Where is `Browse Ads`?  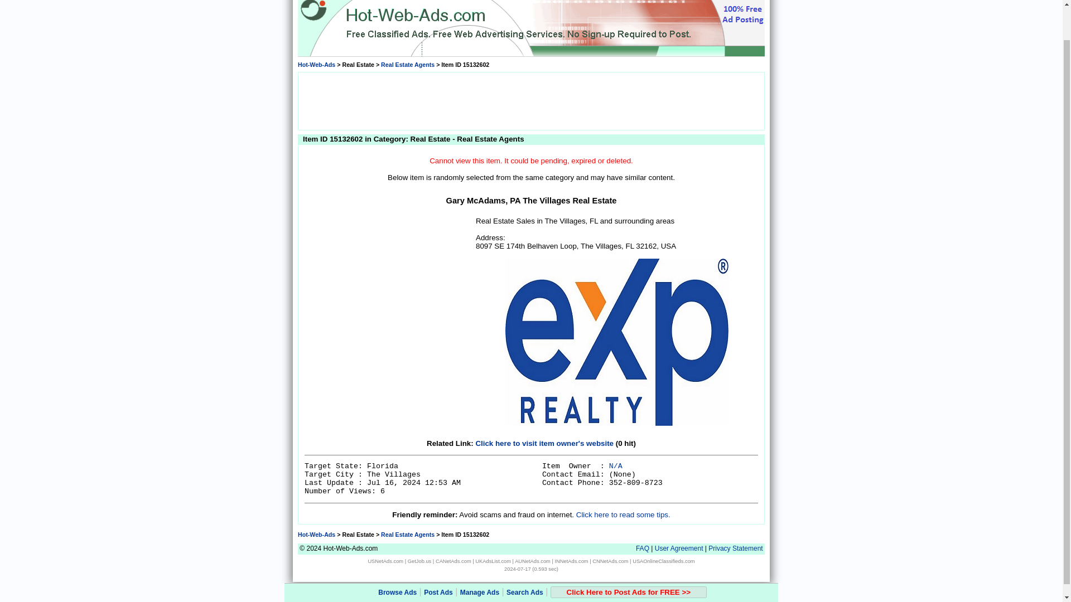
Browse Ads is located at coordinates (397, 556).